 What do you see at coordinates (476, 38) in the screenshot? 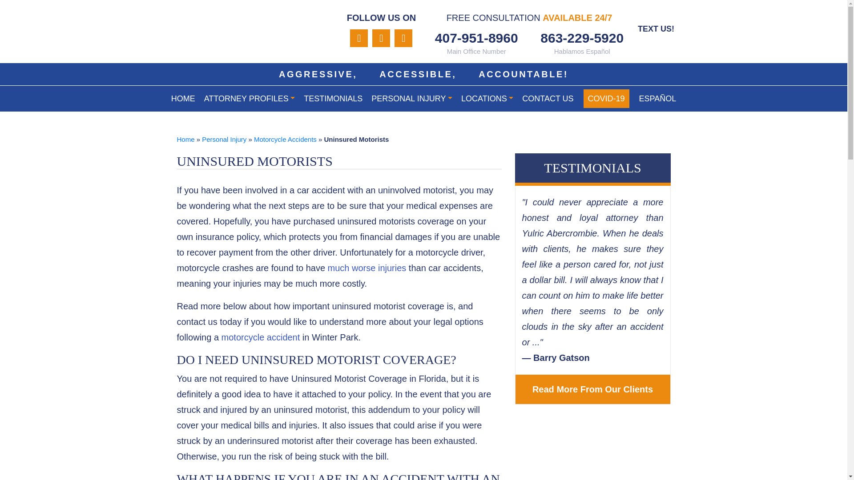
I see `Main Office Number` at bounding box center [476, 38].